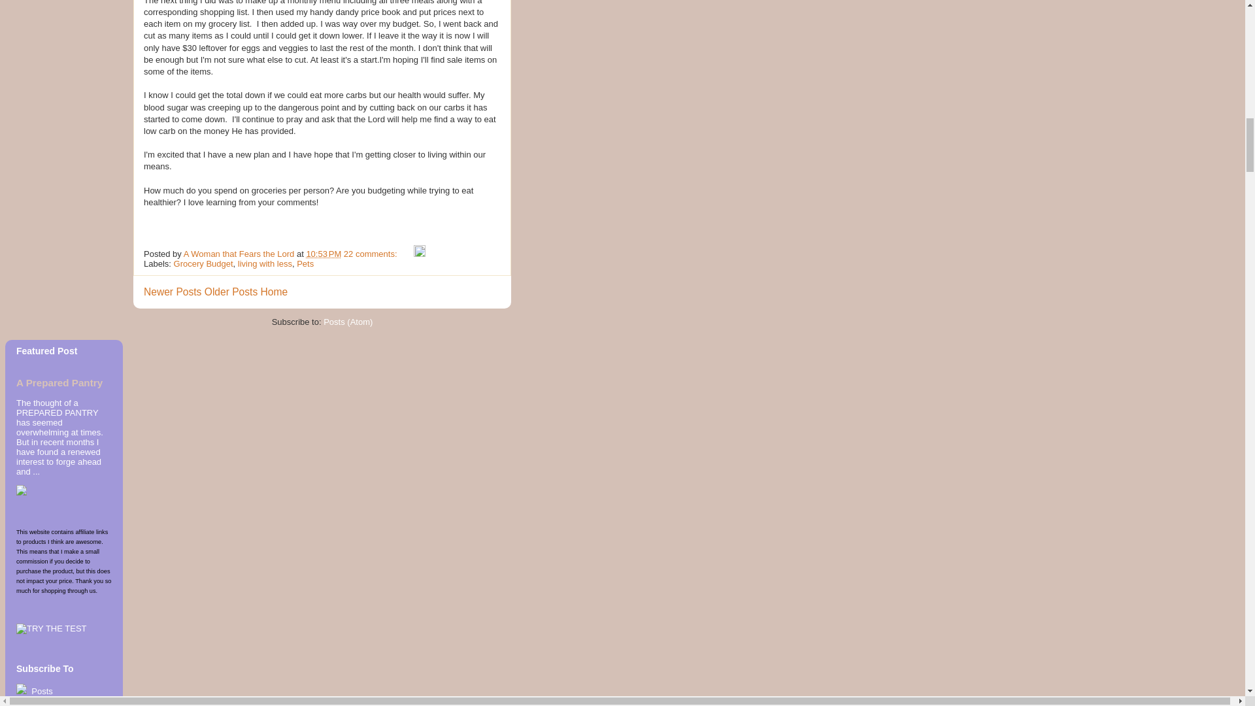  I want to click on Home, so click(275, 292).